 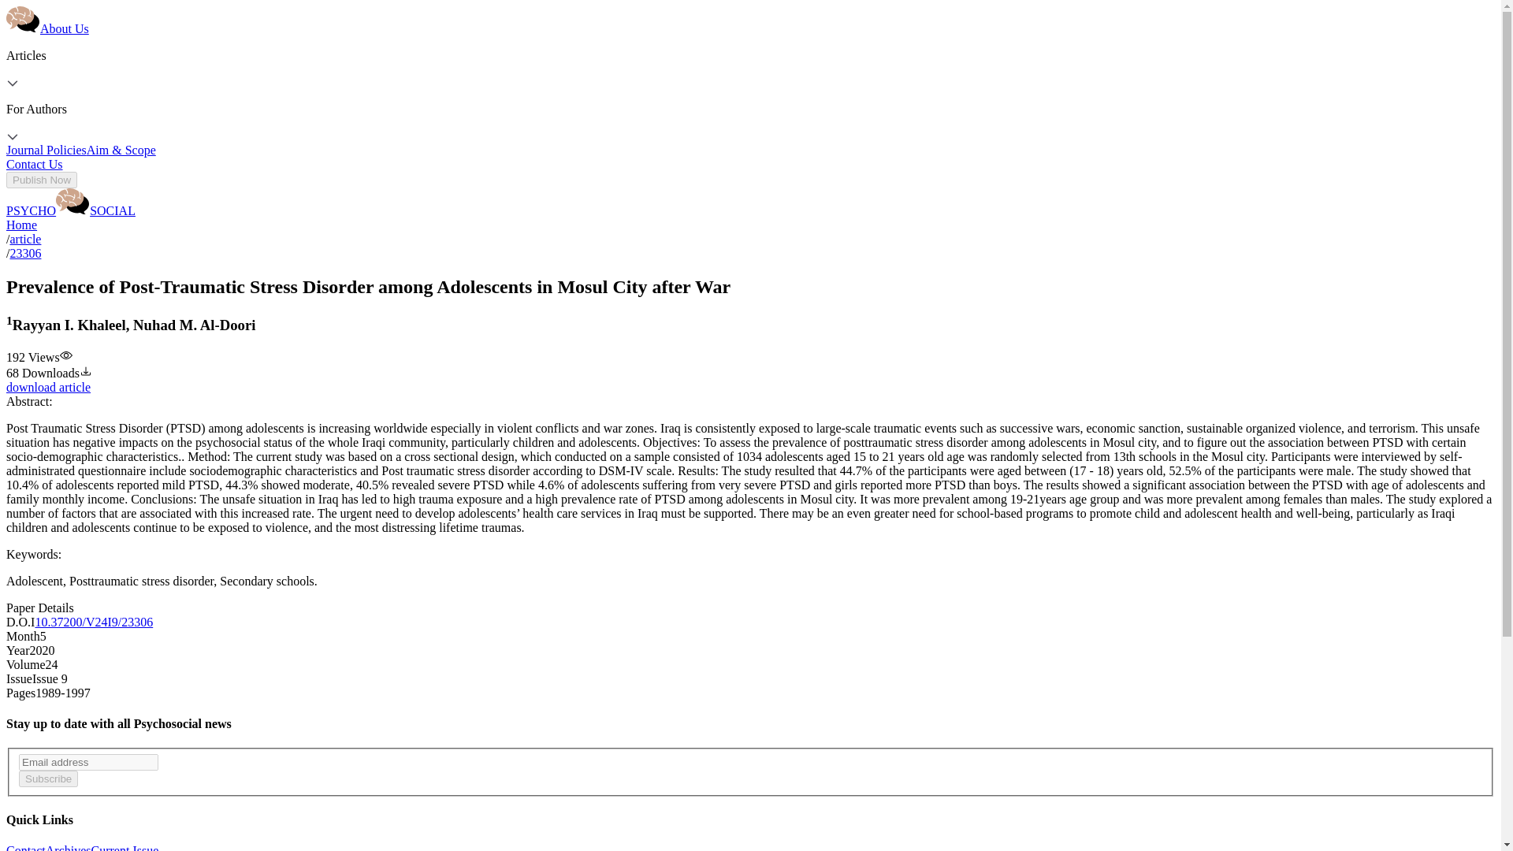 What do you see at coordinates (48, 779) in the screenshot?
I see `Subscribe` at bounding box center [48, 779].